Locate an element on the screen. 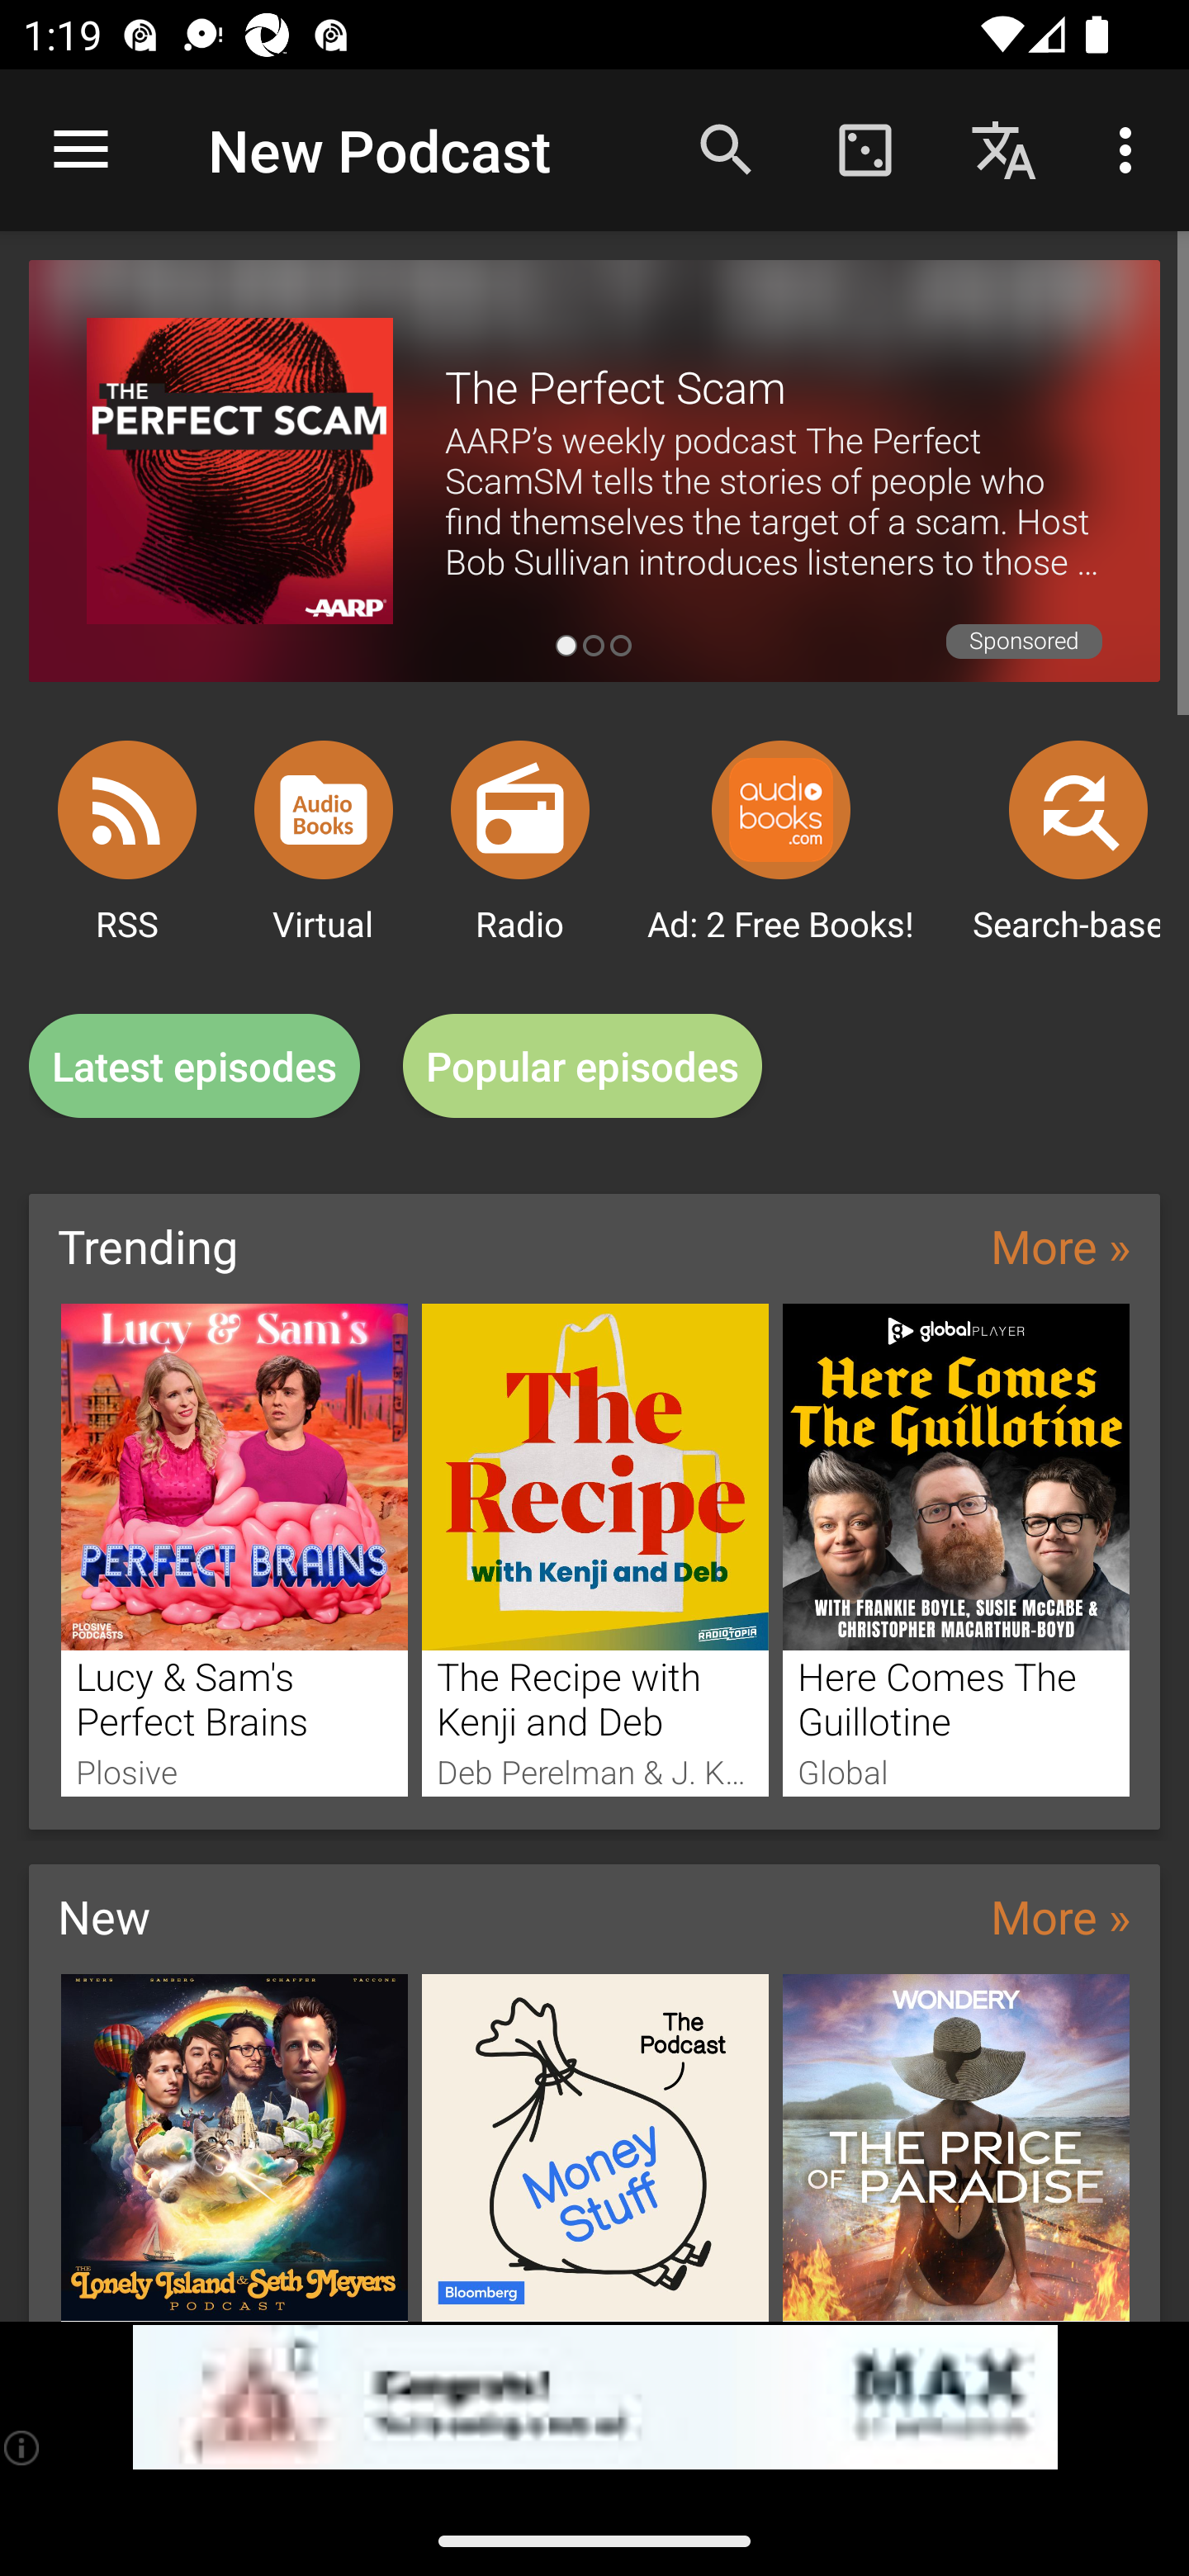 The height and width of the screenshot is (2576, 1189). Search-based is located at coordinates (1078, 809).